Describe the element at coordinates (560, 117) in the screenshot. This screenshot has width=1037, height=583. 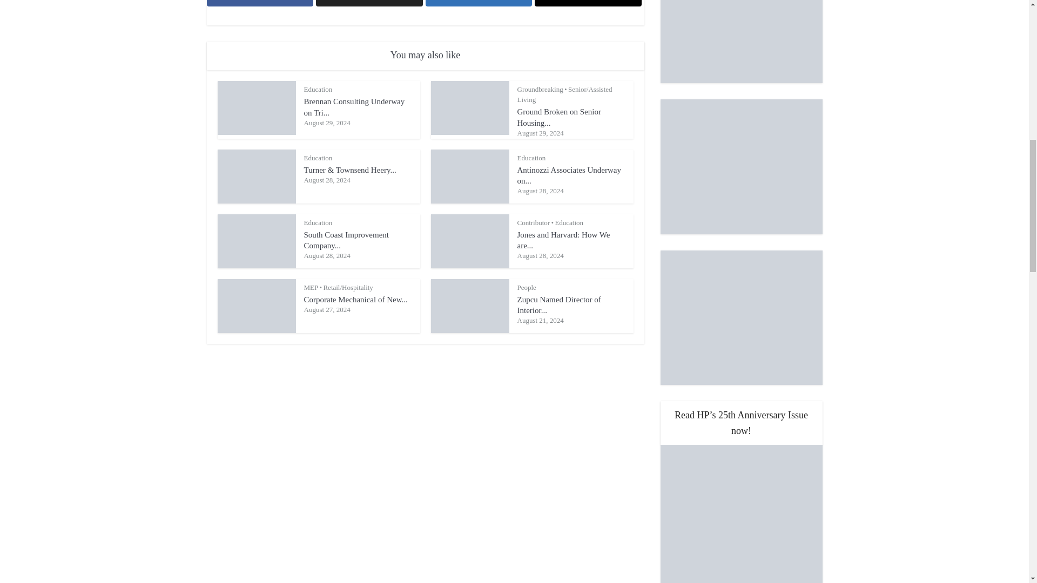
I see `Ground Broken on Senior Housing Community in Mattapan` at that location.